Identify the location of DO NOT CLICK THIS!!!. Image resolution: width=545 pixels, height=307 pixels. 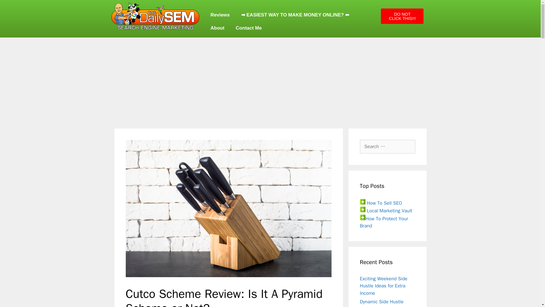
(402, 16).